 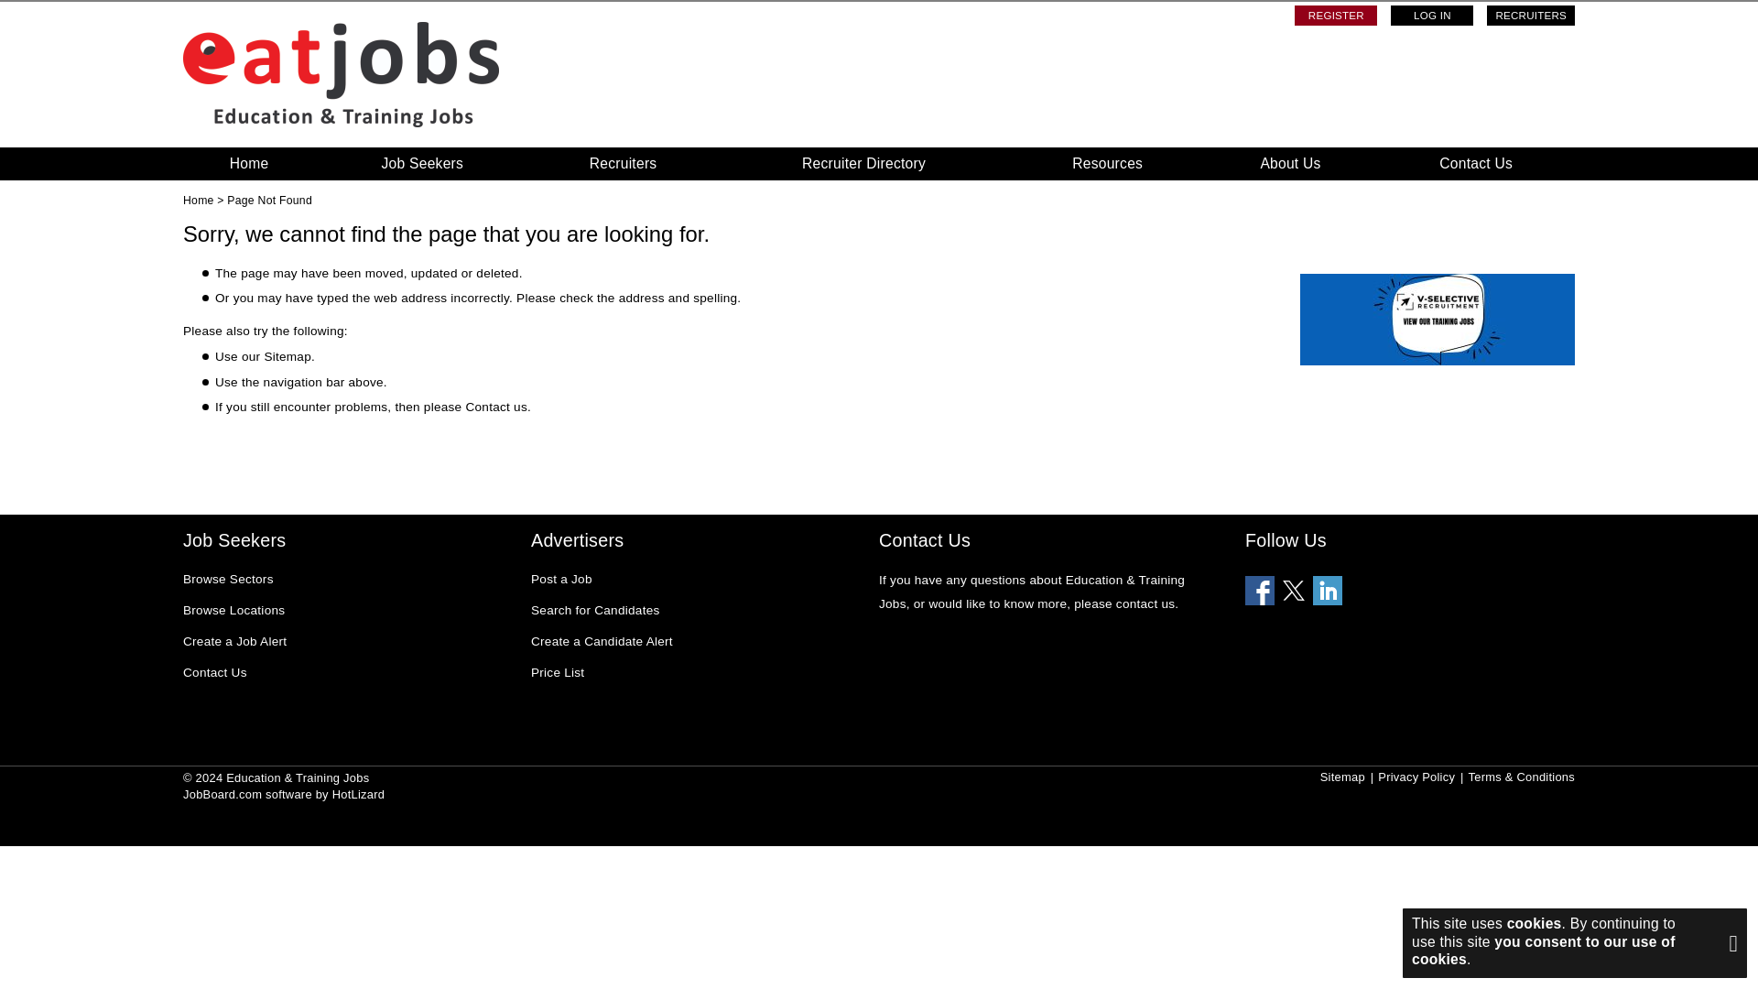 What do you see at coordinates (248, 163) in the screenshot?
I see `Home` at bounding box center [248, 163].